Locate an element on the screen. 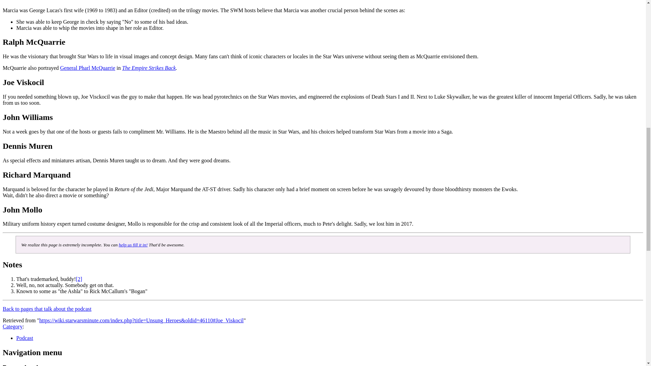 This screenshot has width=651, height=366. Podcast is located at coordinates (24, 338).